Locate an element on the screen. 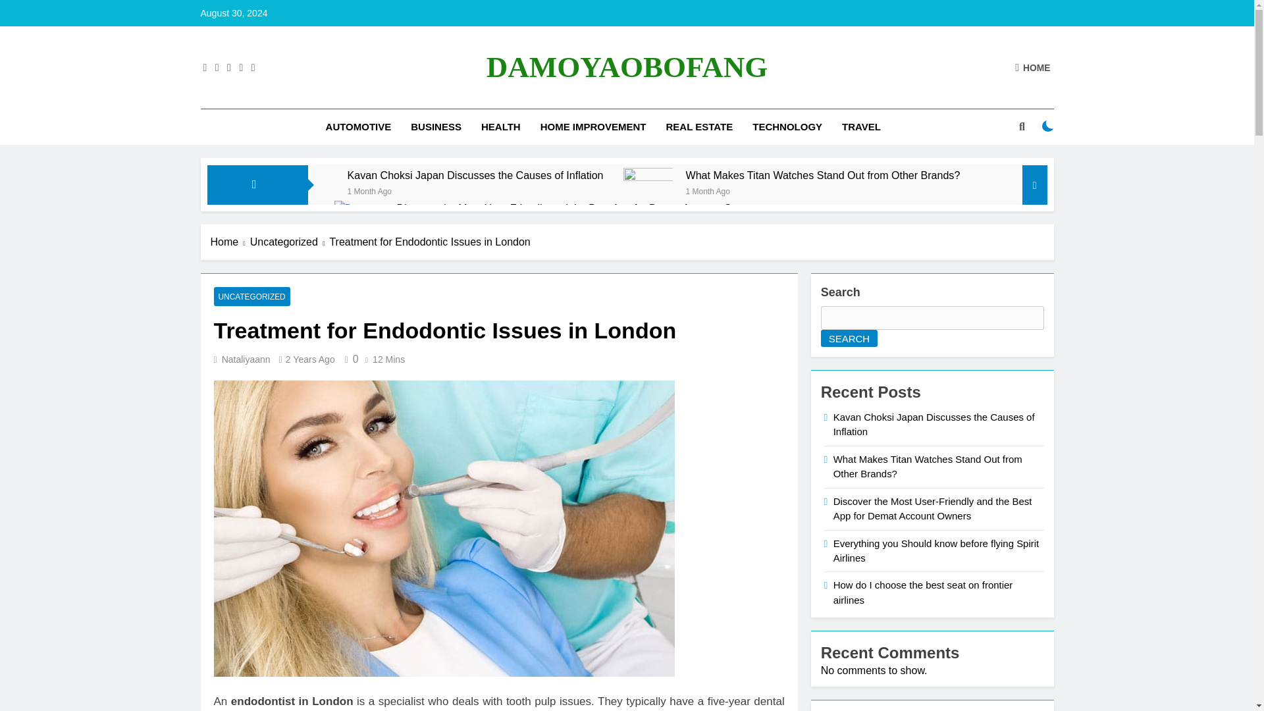  AUTOMOTIVE is located at coordinates (359, 127).